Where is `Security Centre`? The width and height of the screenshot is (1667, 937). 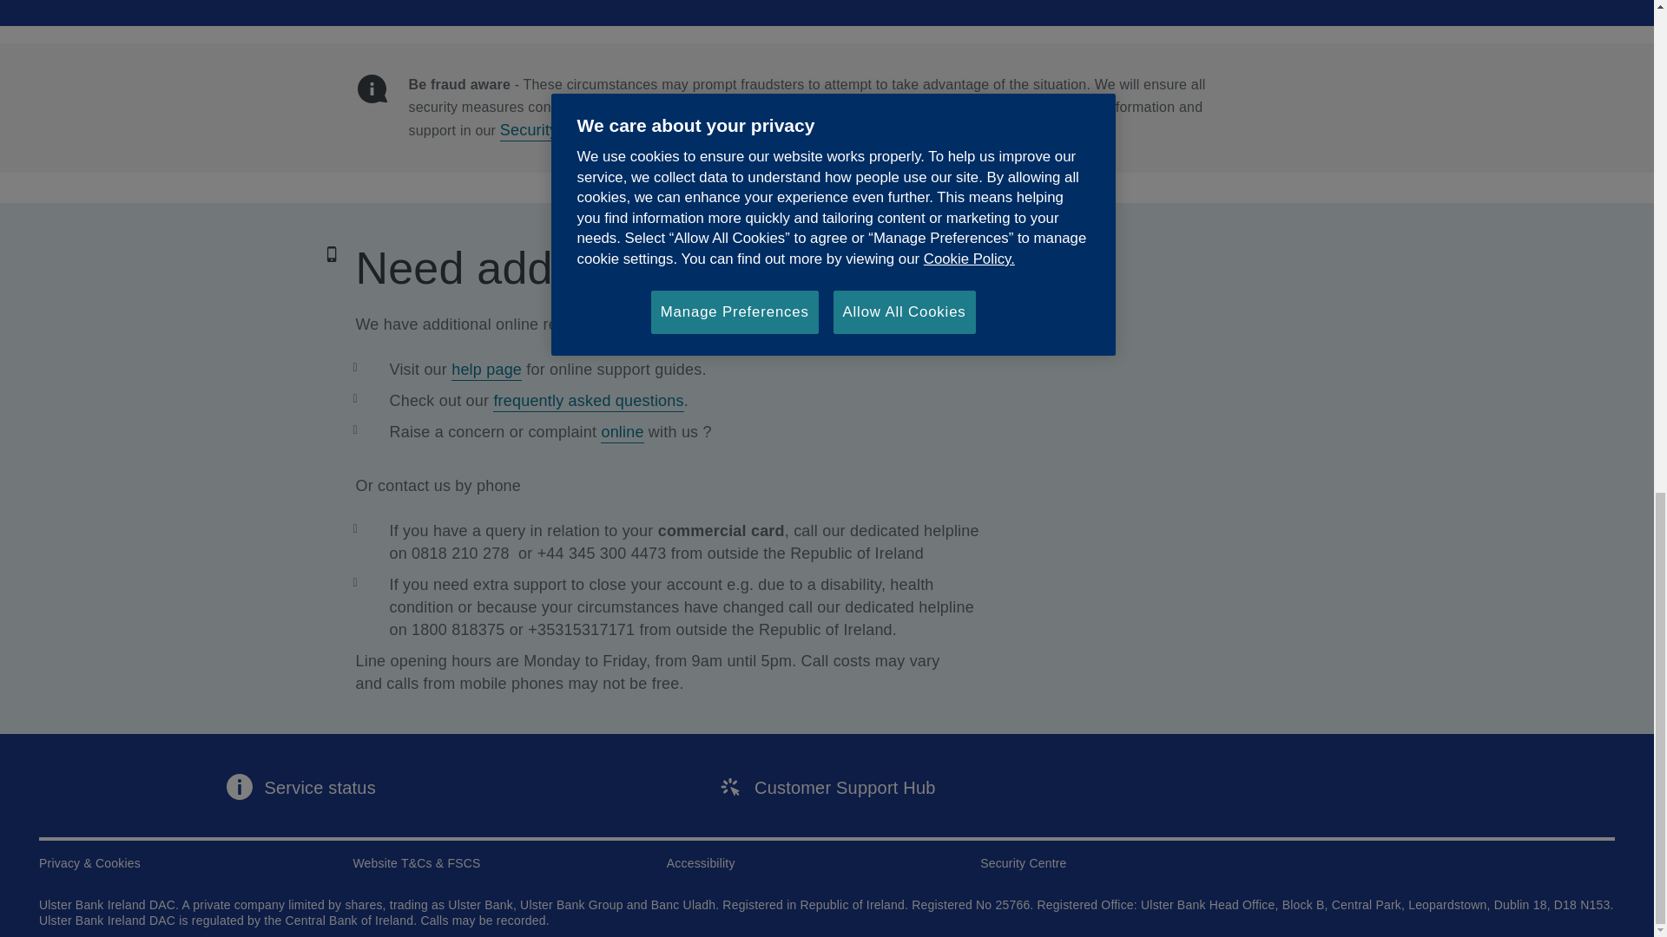
Security Centre is located at coordinates (1023, 862).